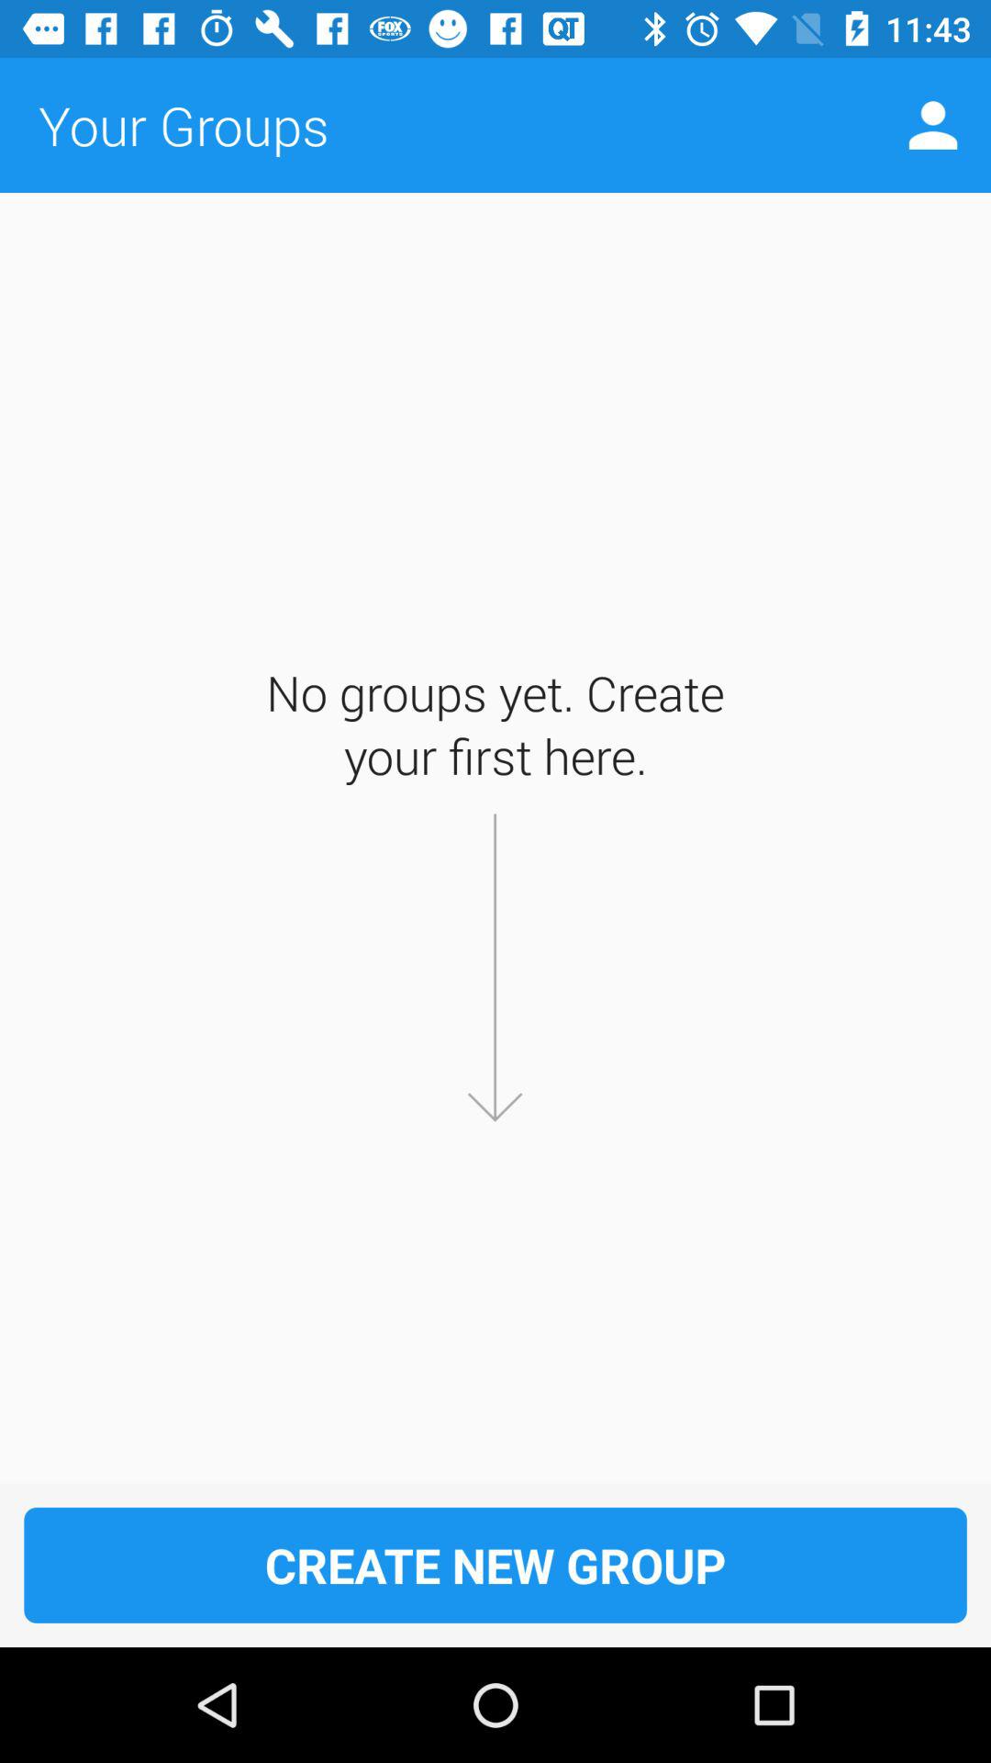  I want to click on turn on item next to your groups item, so click(932, 125).